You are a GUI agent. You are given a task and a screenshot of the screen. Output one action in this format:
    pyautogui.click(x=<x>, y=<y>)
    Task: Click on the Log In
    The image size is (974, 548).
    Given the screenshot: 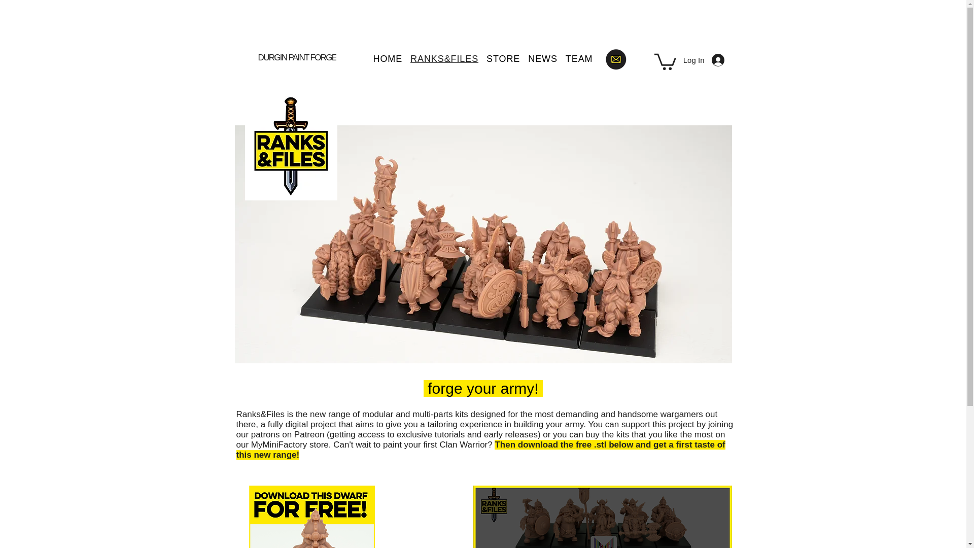 What is the action you would take?
    pyautogui.click(x=706, y=60)
    